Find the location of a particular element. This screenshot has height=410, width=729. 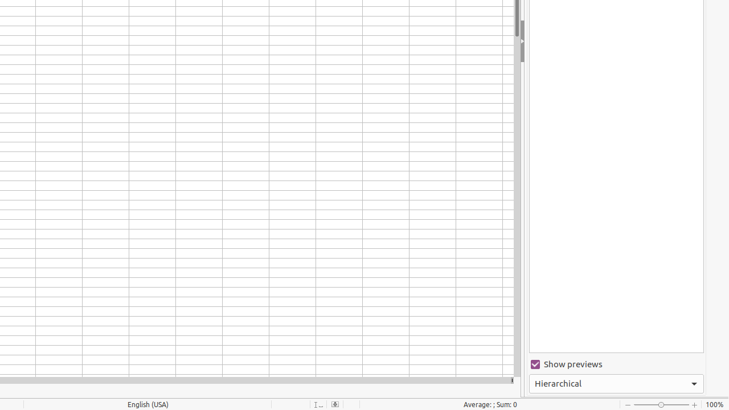

Show previews is located at coordinates (616, 364).